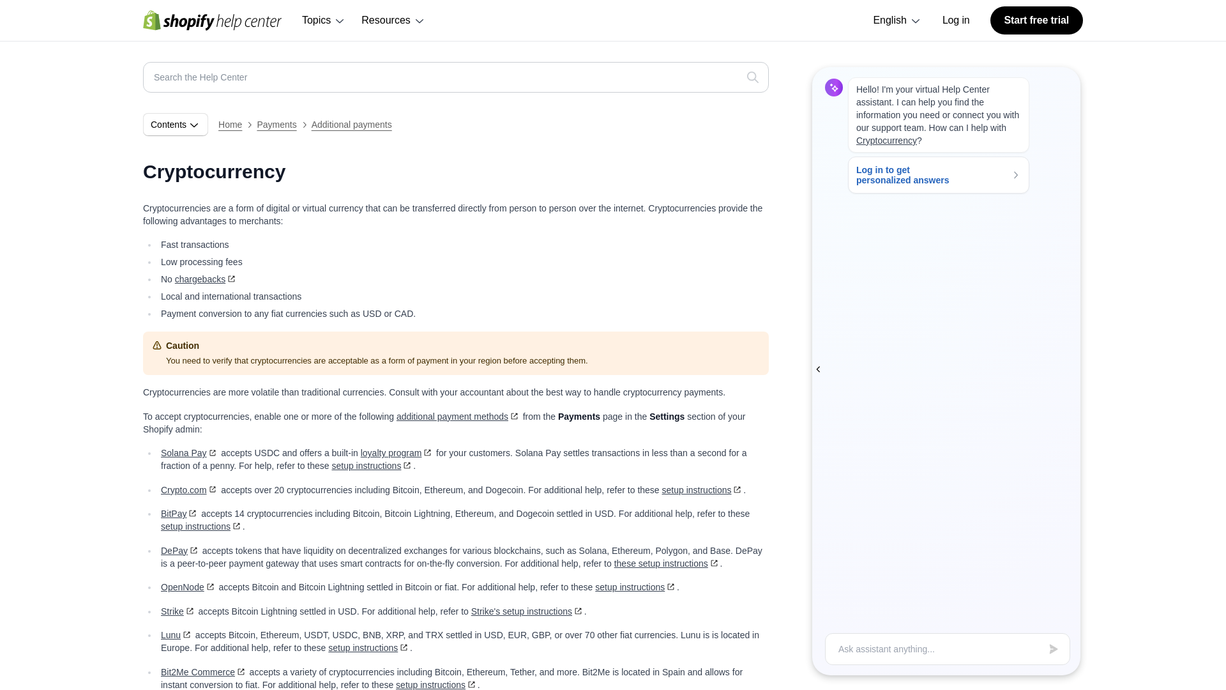  Describe the element at coordinates (176, 635) in the screenshot. I see `Lunu` at that location.